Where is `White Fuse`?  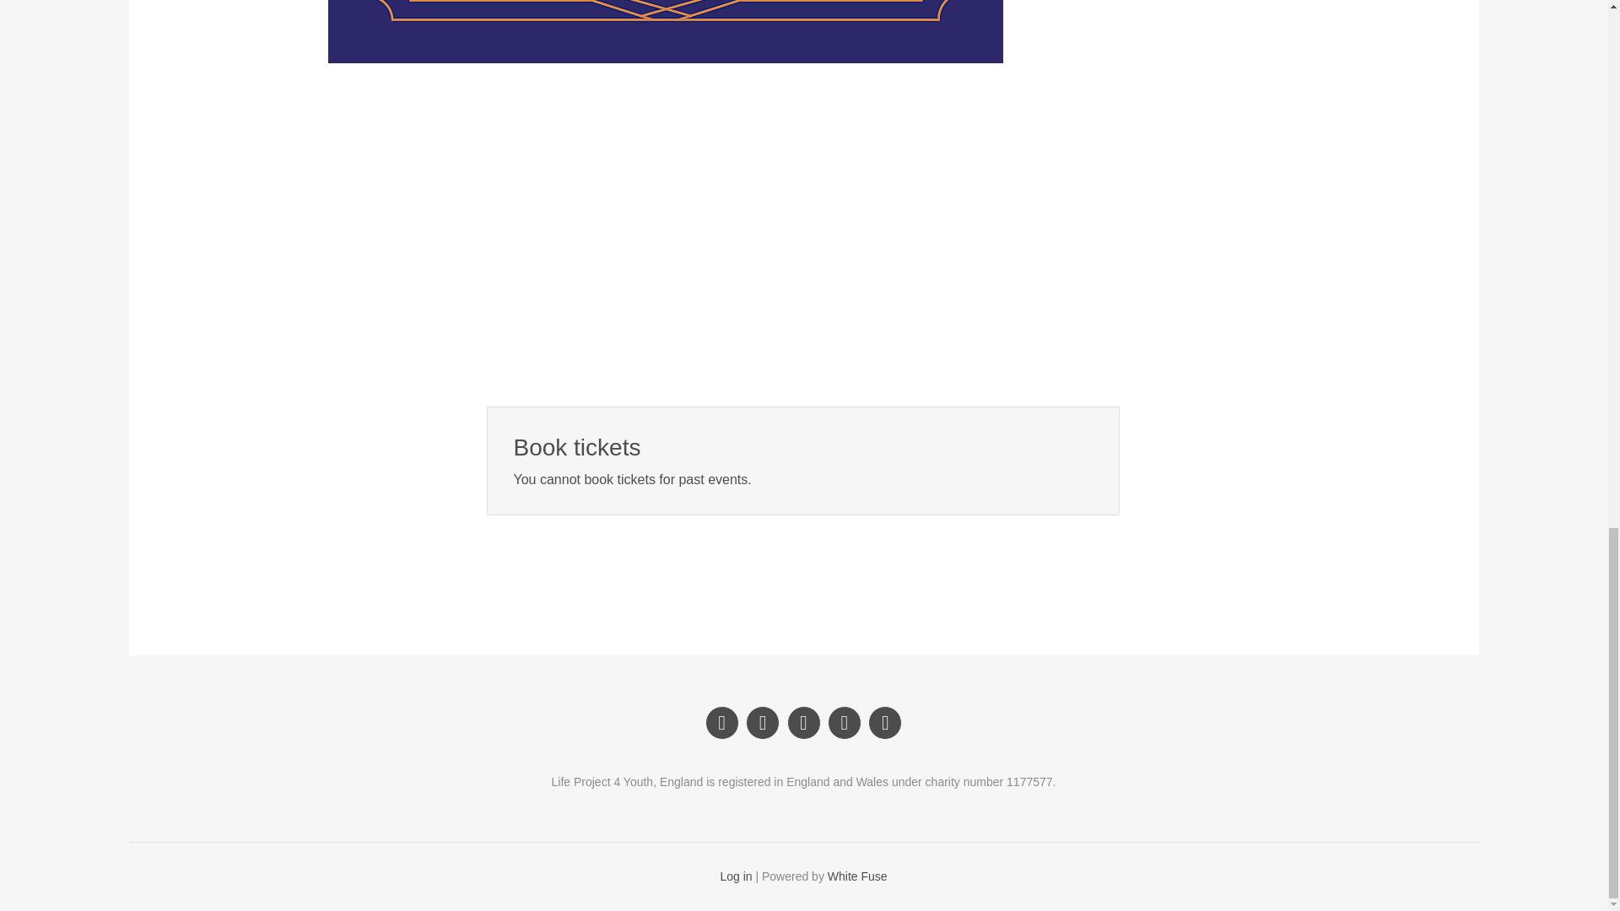
White Fuse is located at coordinates (857, 876).